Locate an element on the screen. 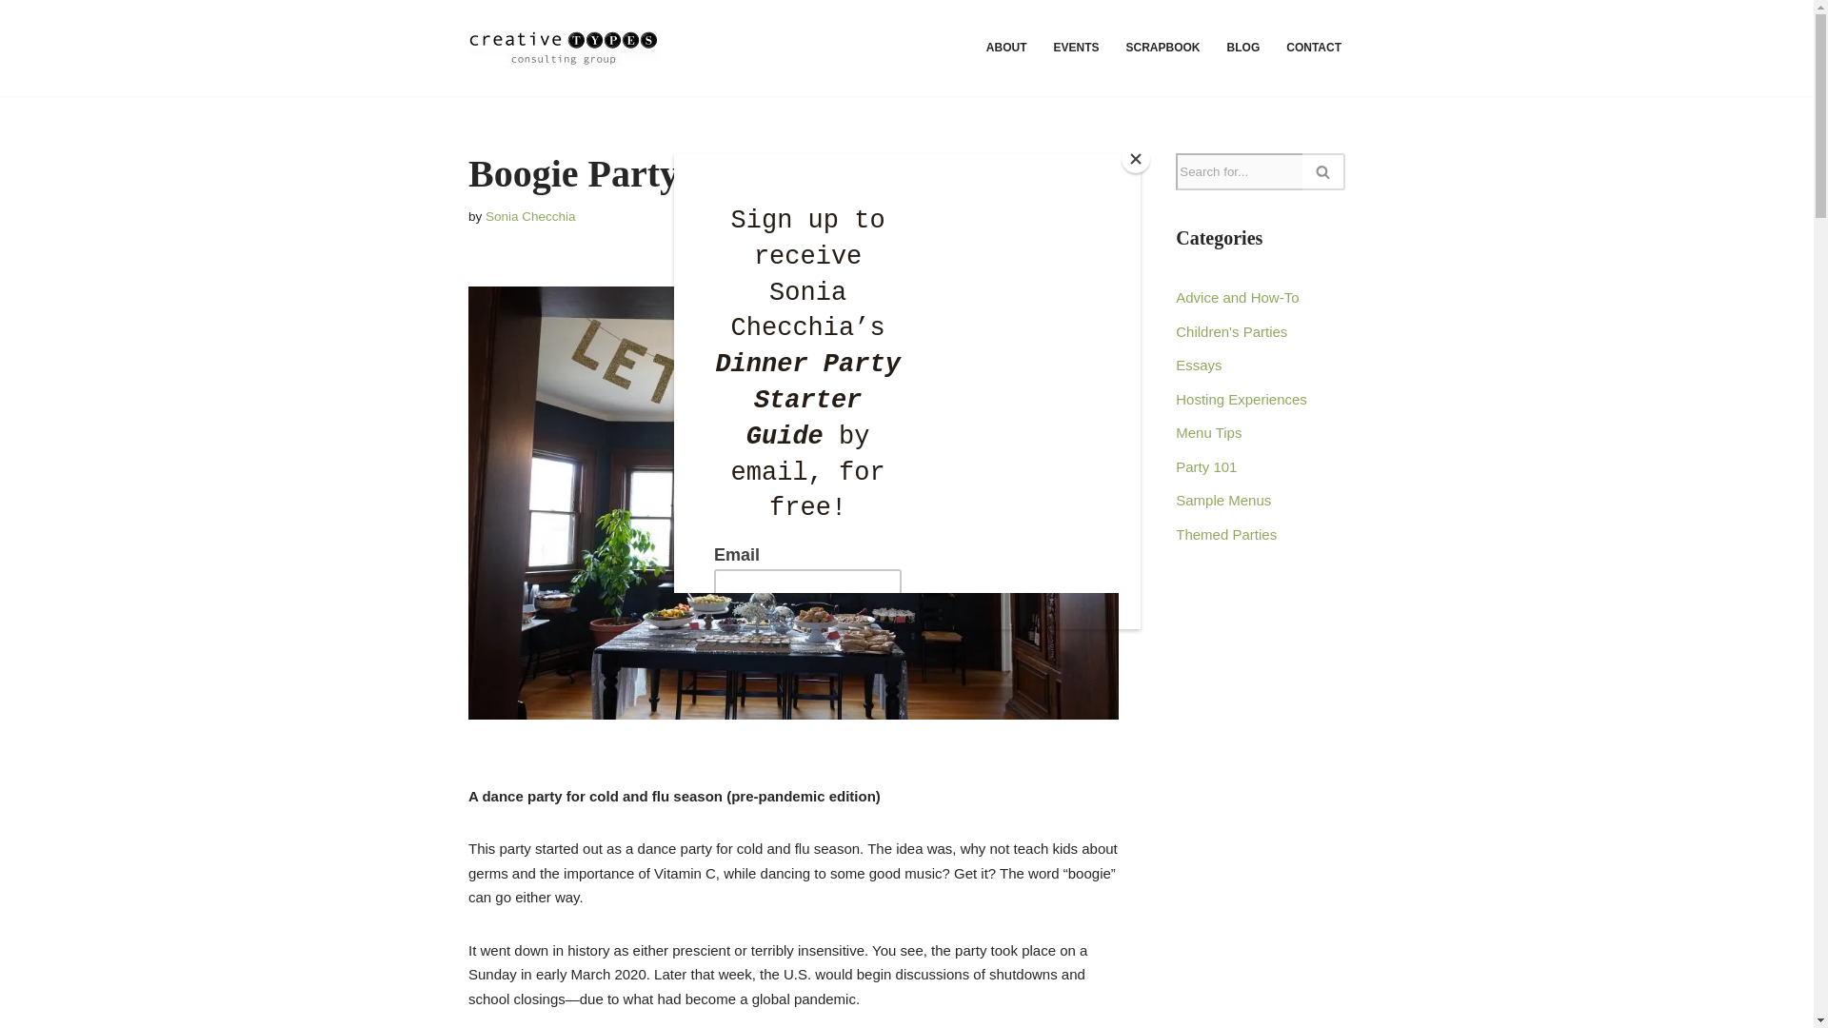  Essays is located at coordinates (1198, 365).